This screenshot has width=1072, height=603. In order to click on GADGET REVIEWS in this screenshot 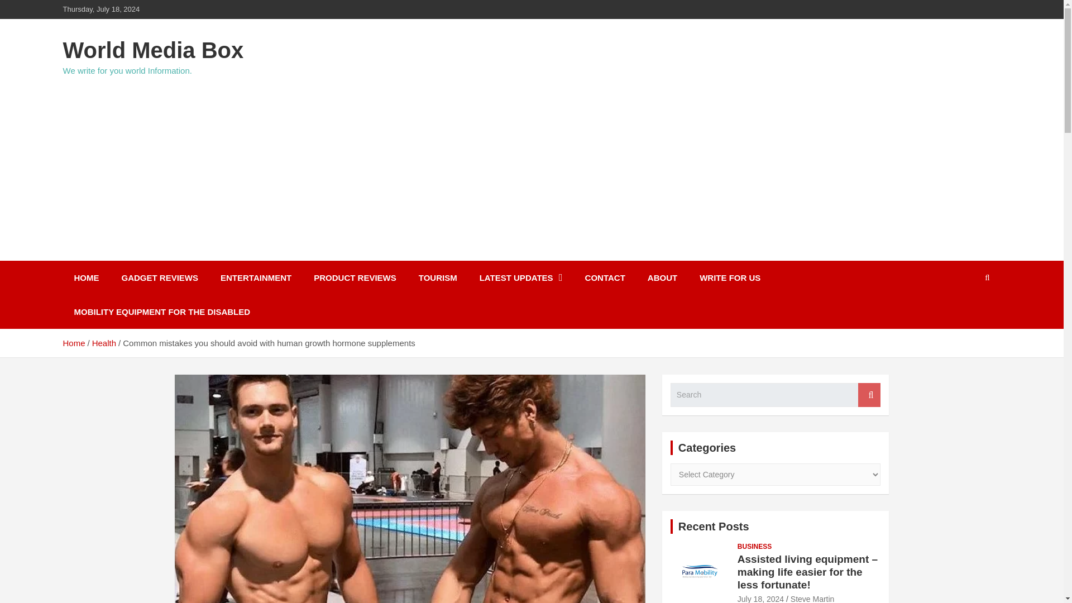, I will do `click(160, 277)`.